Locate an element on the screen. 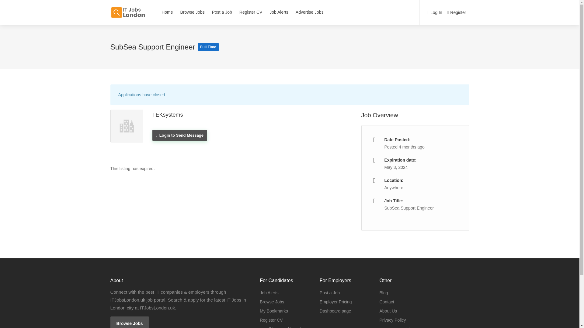 This screenshot has height=328, width=584. Blog is located at coordinates (383, 293).